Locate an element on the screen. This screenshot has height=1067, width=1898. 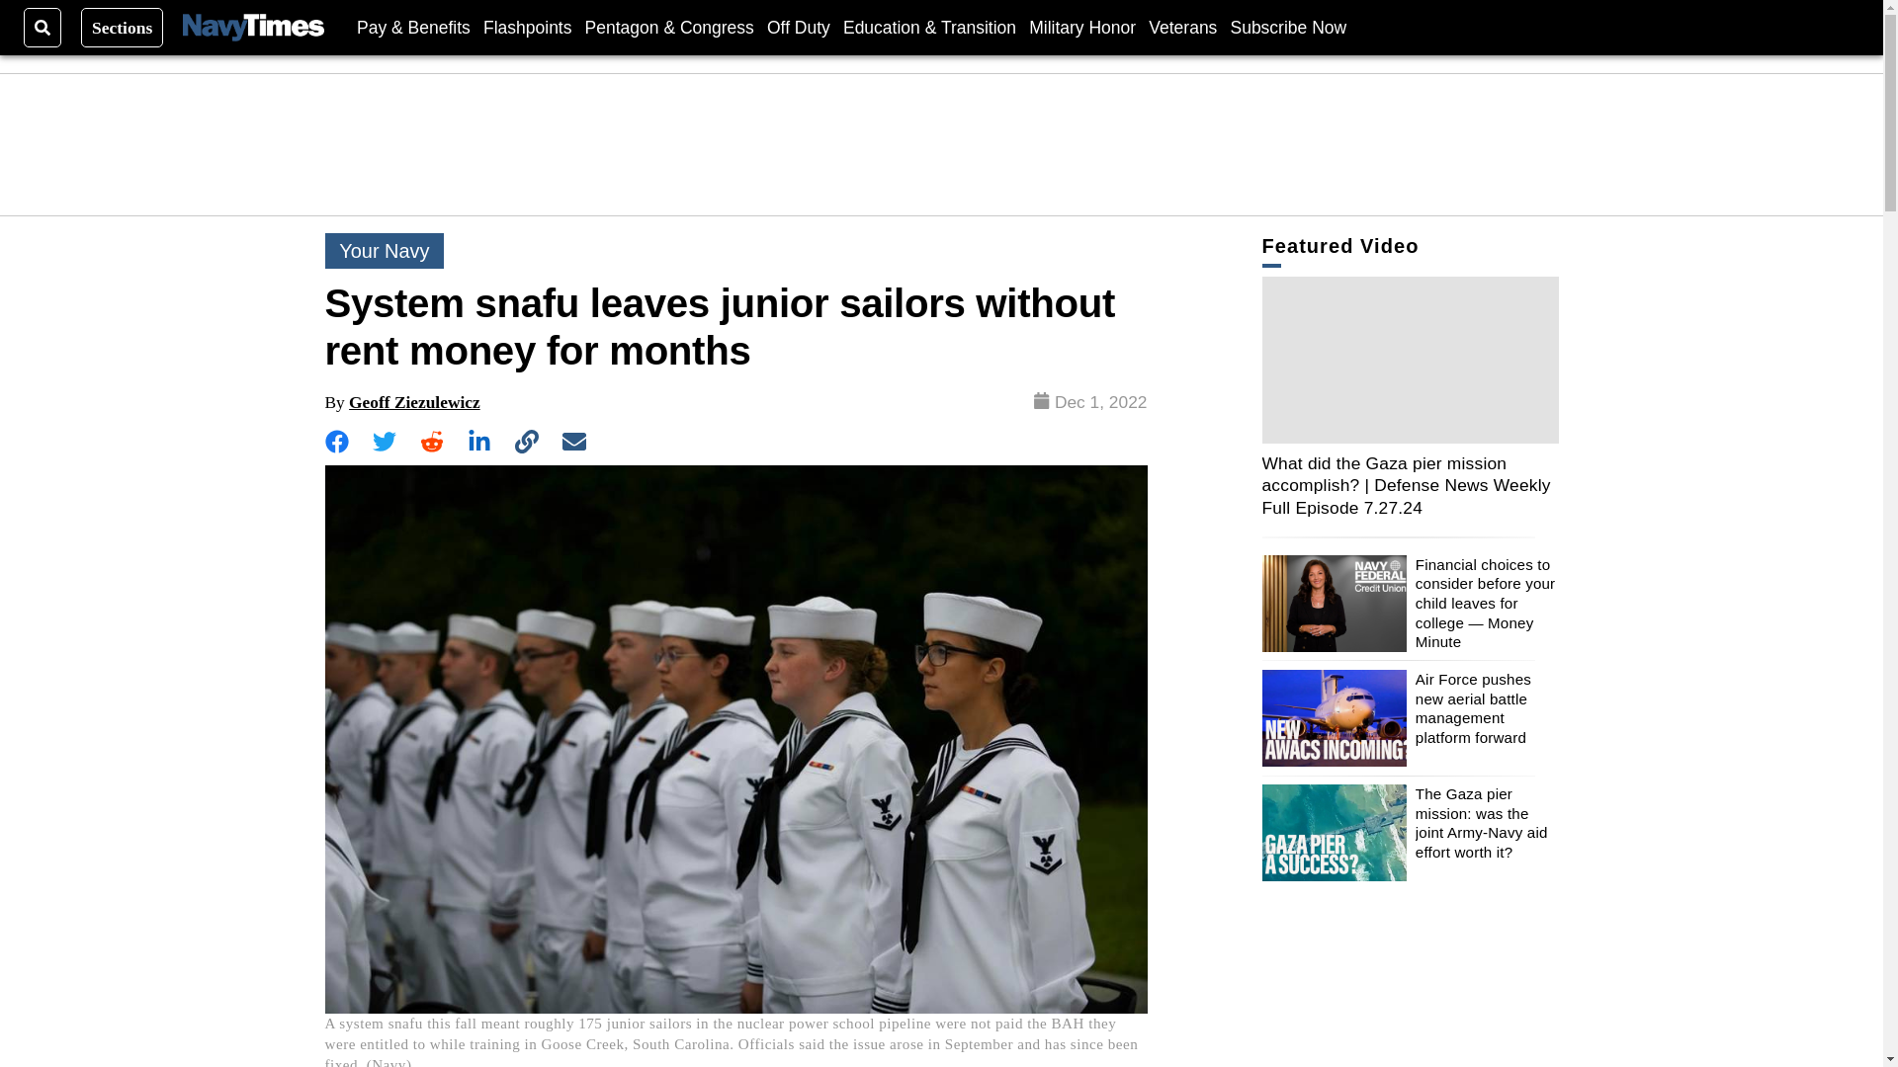
Navy Times Logo is located at coordinates (253, 28).